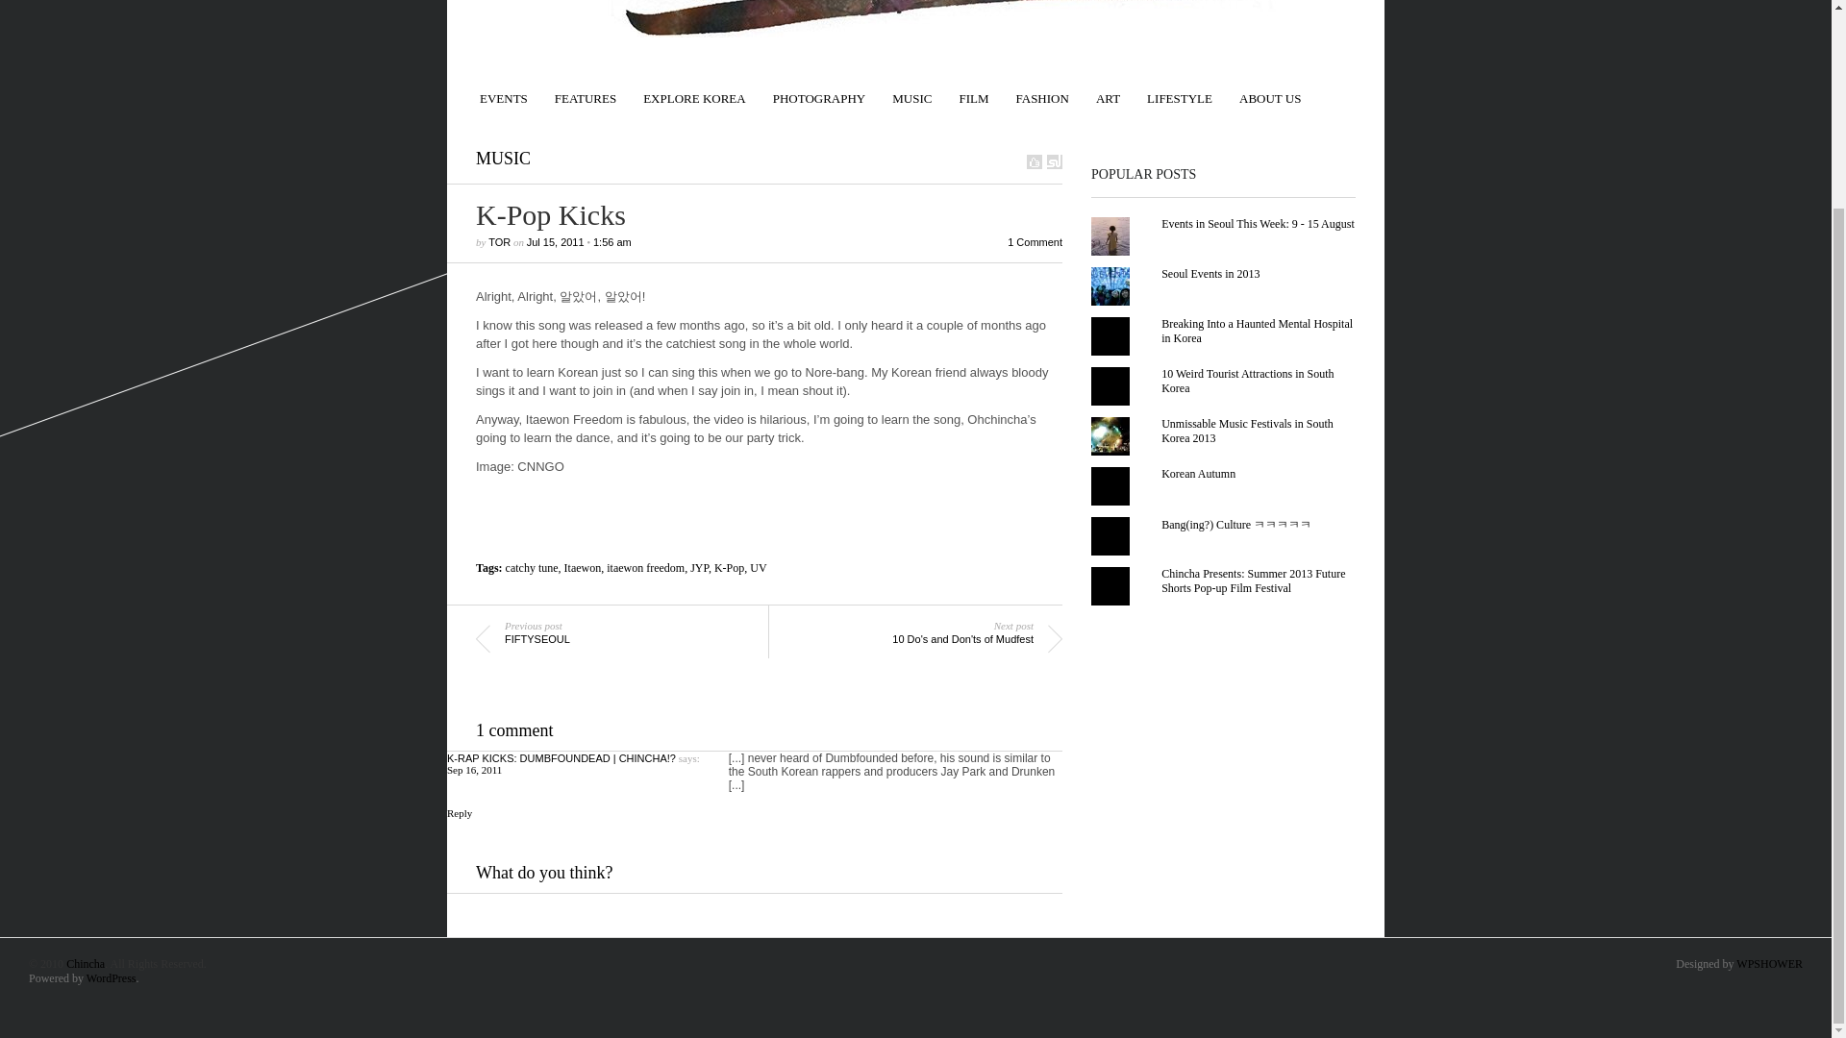 The height and width of the screenshot is (1038, 1846). I want to click on View all posts in Music, so click(504, 158).